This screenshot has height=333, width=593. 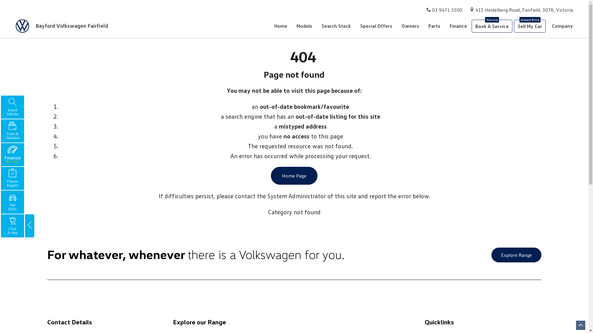 What do you see at coordinates (283, 26) in the screenshot?
I see `Home` at bounding box center [283, 26].